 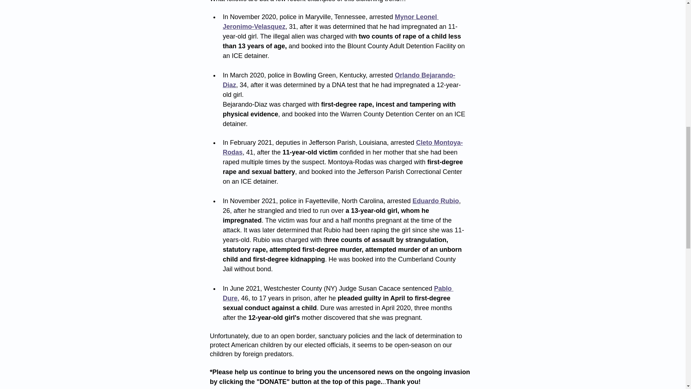 What do you see at coordinates (342, 147) in the screenshot?
I see `Cleto Montoya-Rodas` at bounding box center [342, 147].